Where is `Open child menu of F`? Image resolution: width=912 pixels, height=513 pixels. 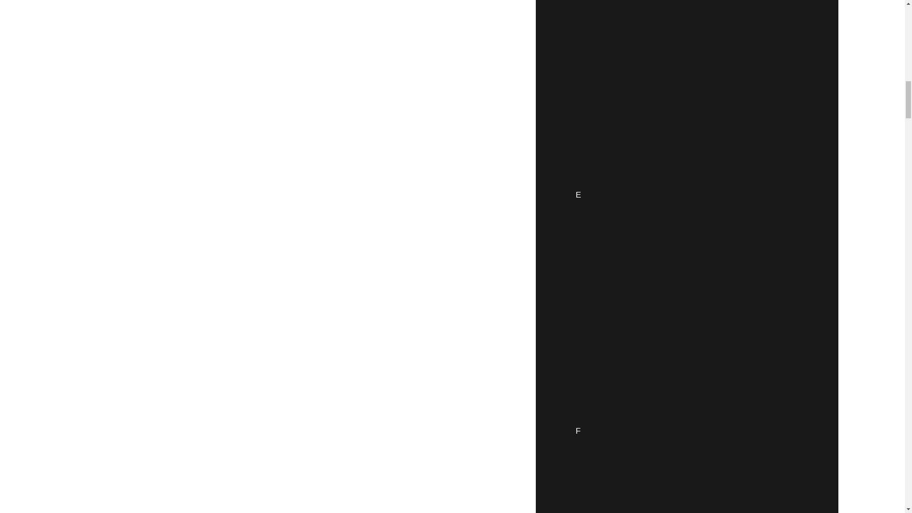 Open child menu of F is located at coordinates (690, 418).